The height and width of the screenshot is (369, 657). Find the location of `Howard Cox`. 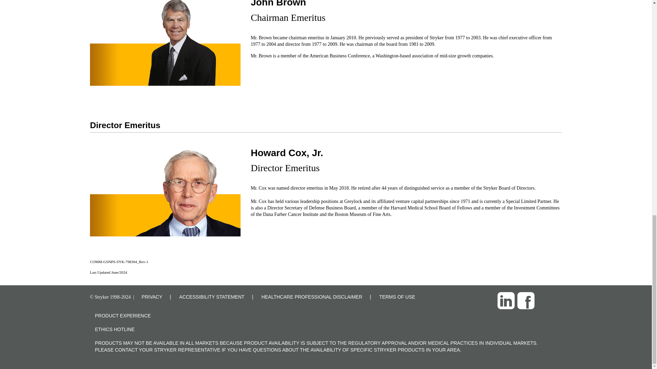

Howard Cox is located at coordinates (165, 192).